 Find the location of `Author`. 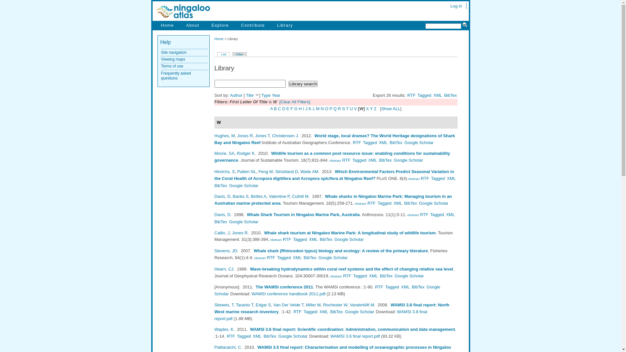

Author is located at coordinates (236, 95).